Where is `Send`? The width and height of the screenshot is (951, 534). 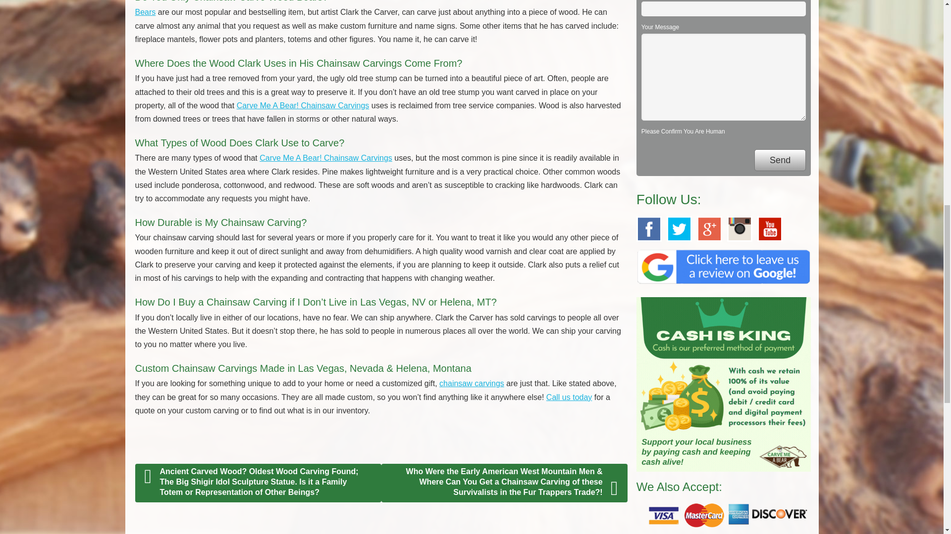 Send is located at coordinates (780, 160).